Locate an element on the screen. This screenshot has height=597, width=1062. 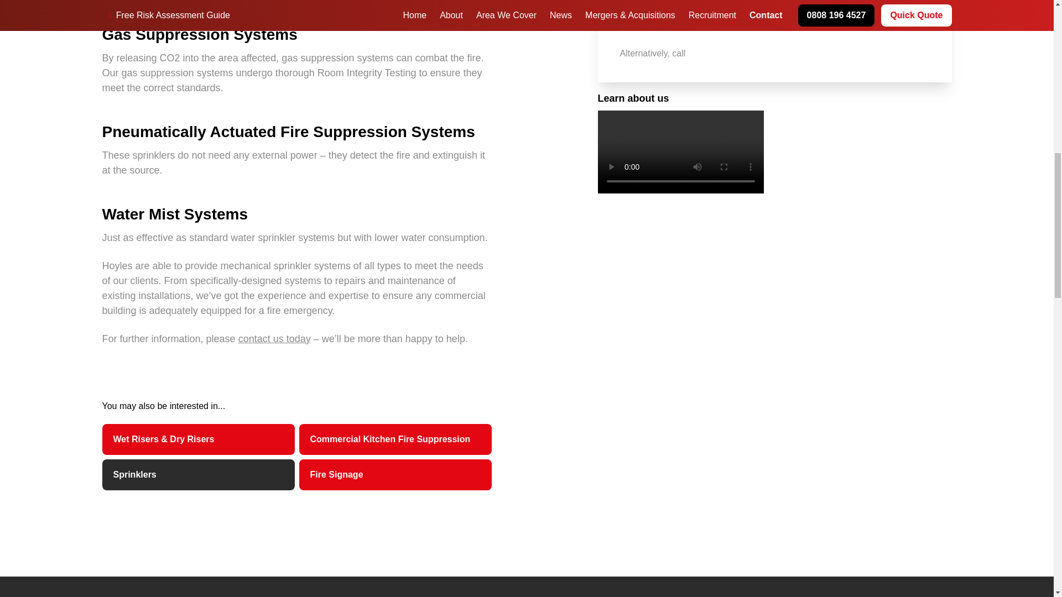
contact us today is located at coordinates (274, 338).